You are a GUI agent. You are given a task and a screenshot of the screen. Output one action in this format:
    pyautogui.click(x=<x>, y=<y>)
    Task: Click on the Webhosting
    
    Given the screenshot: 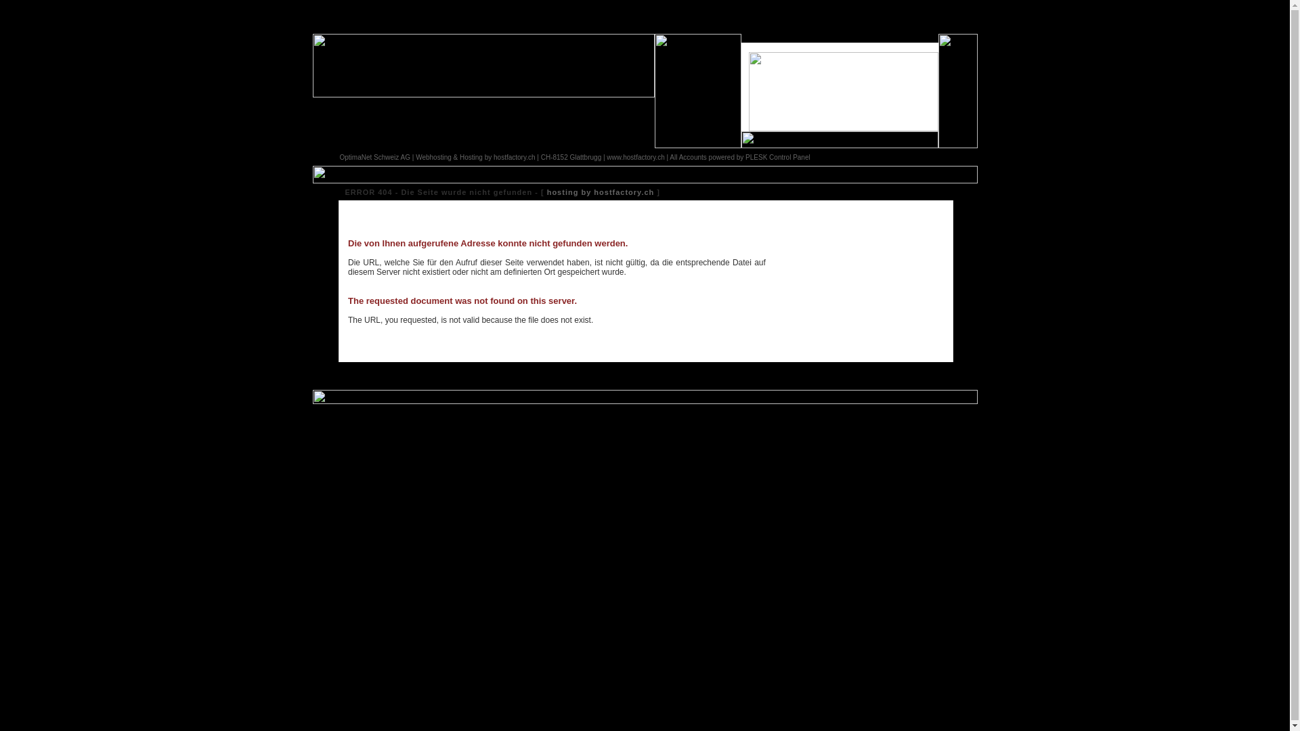 What is the action you would take?
    pyautogui.click(x=433, y=157)
    